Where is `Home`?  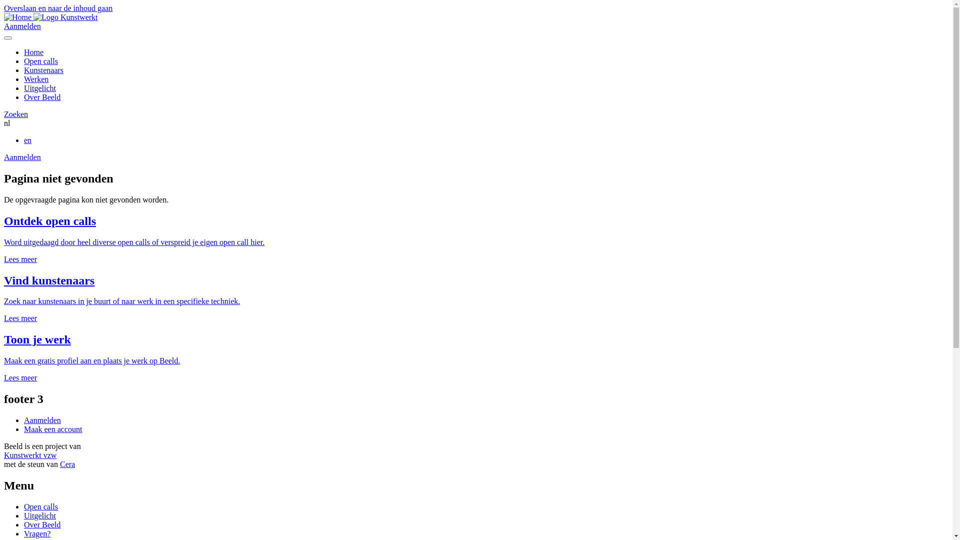
Home is located at coordinates (19, 17).